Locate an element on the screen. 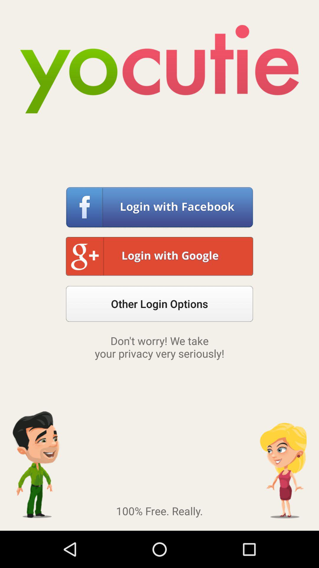  scroll until other login options button is located at coordinates (159, 304).